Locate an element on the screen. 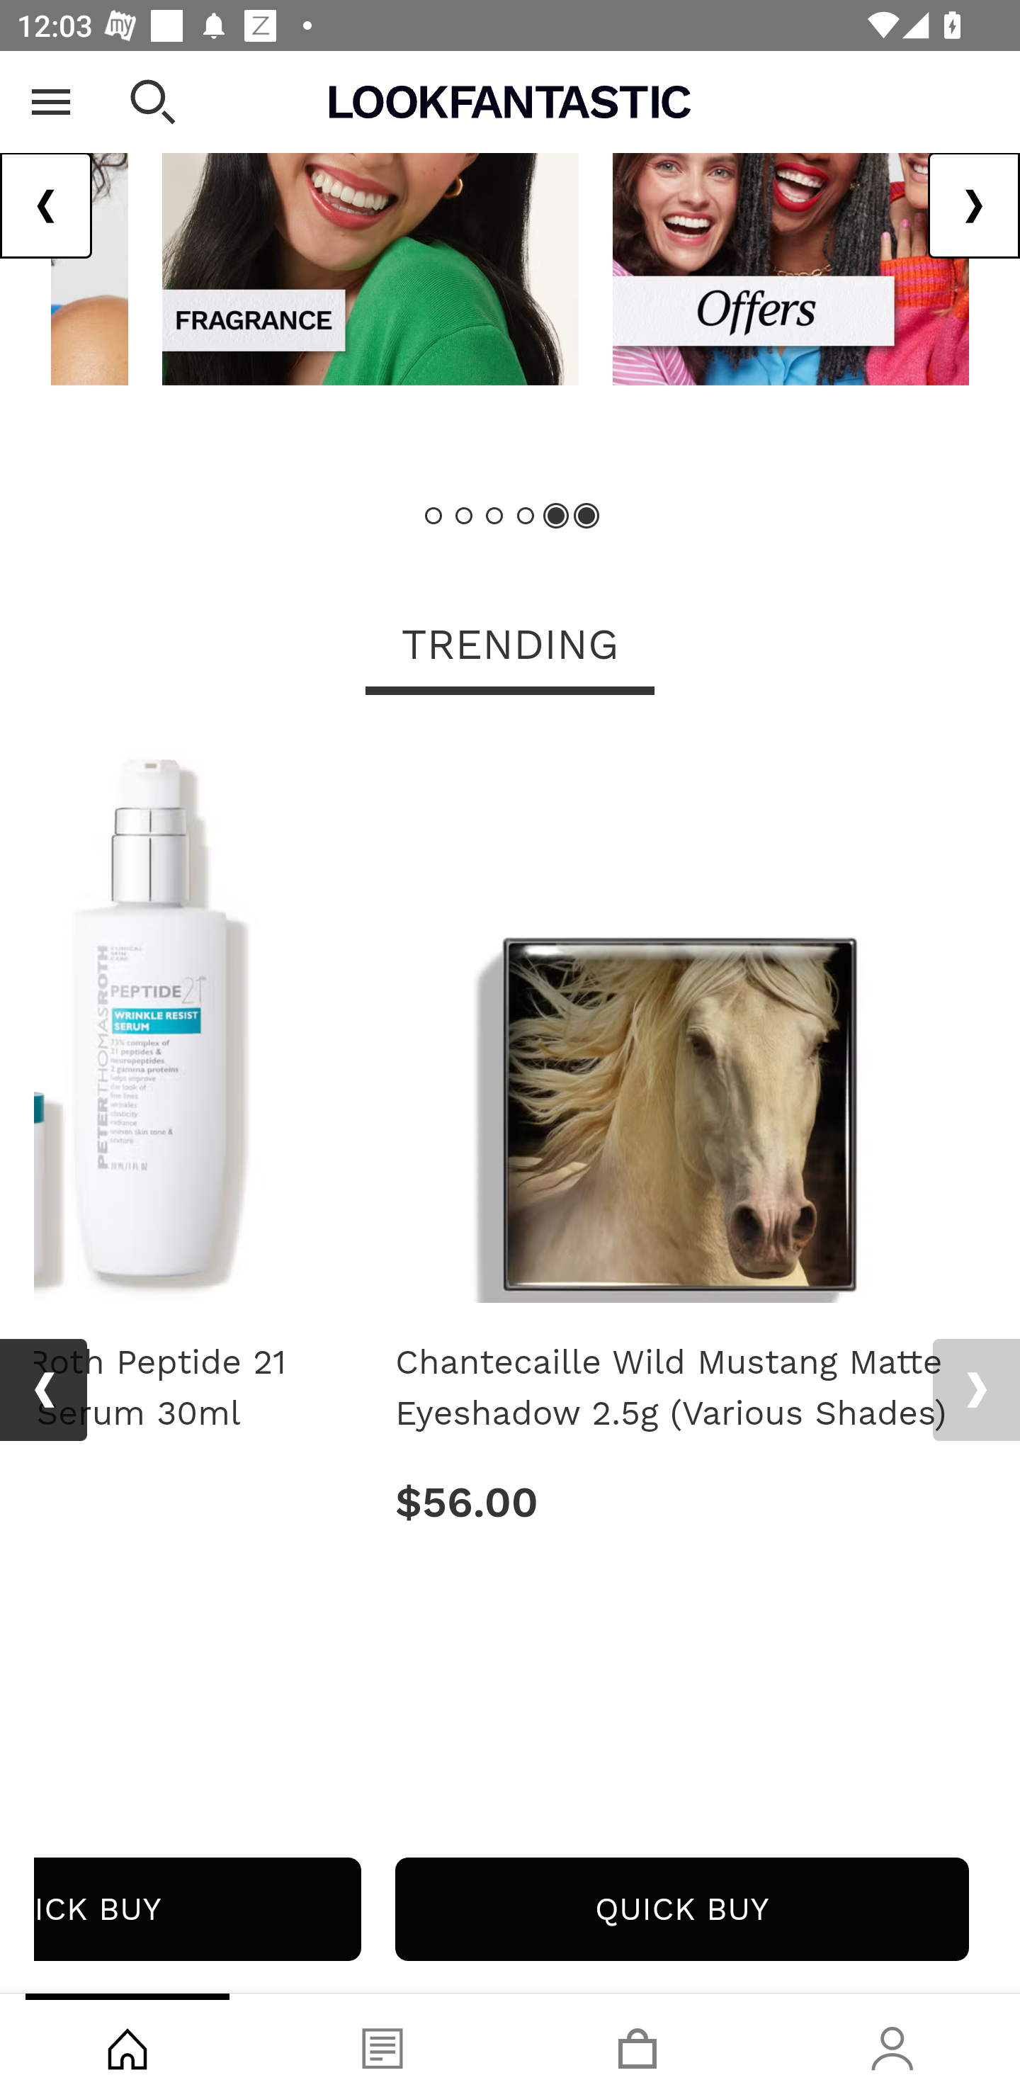  Blog, tab, 2 of 4 is located at coordinates (382, 2045).